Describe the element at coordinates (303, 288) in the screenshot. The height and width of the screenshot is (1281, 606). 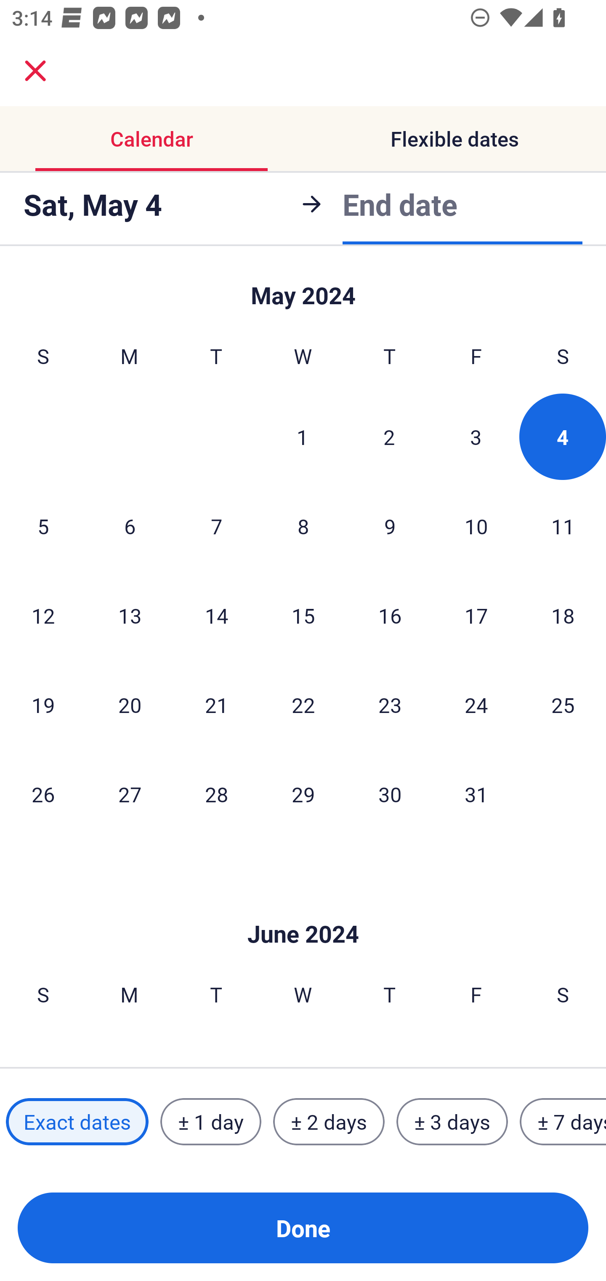
I see `Skip to Done` at that location.